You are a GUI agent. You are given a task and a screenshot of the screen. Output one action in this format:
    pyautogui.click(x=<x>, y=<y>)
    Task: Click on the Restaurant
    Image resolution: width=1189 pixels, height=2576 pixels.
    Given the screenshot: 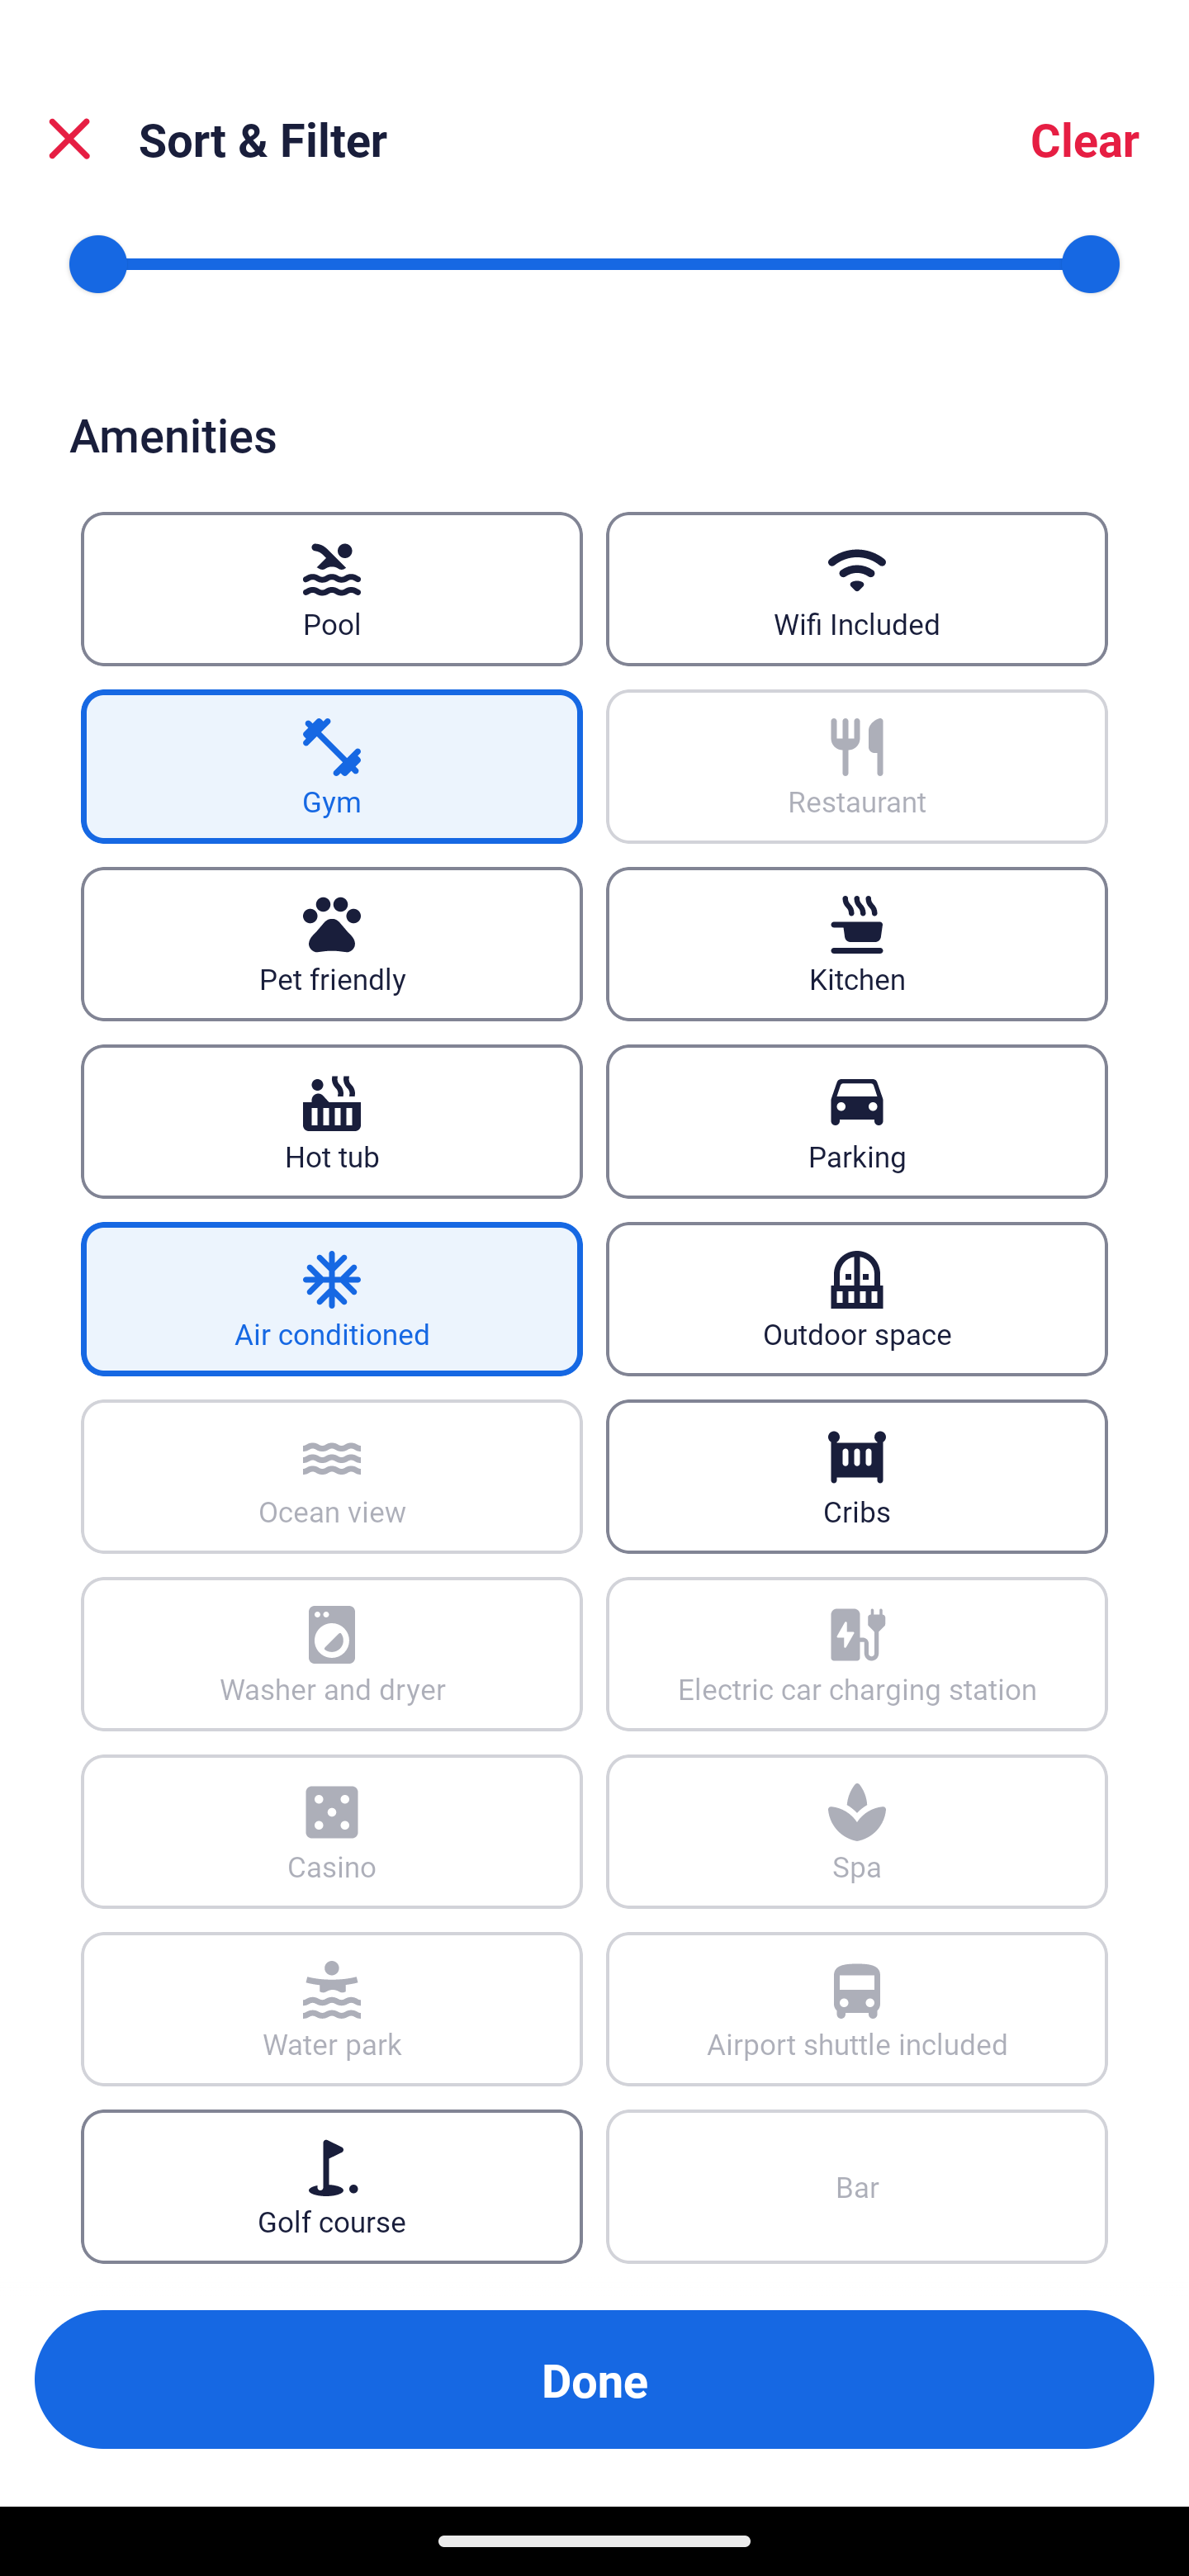 What is the action you would take?
    pyautogui.click(x=857, y=768)
    